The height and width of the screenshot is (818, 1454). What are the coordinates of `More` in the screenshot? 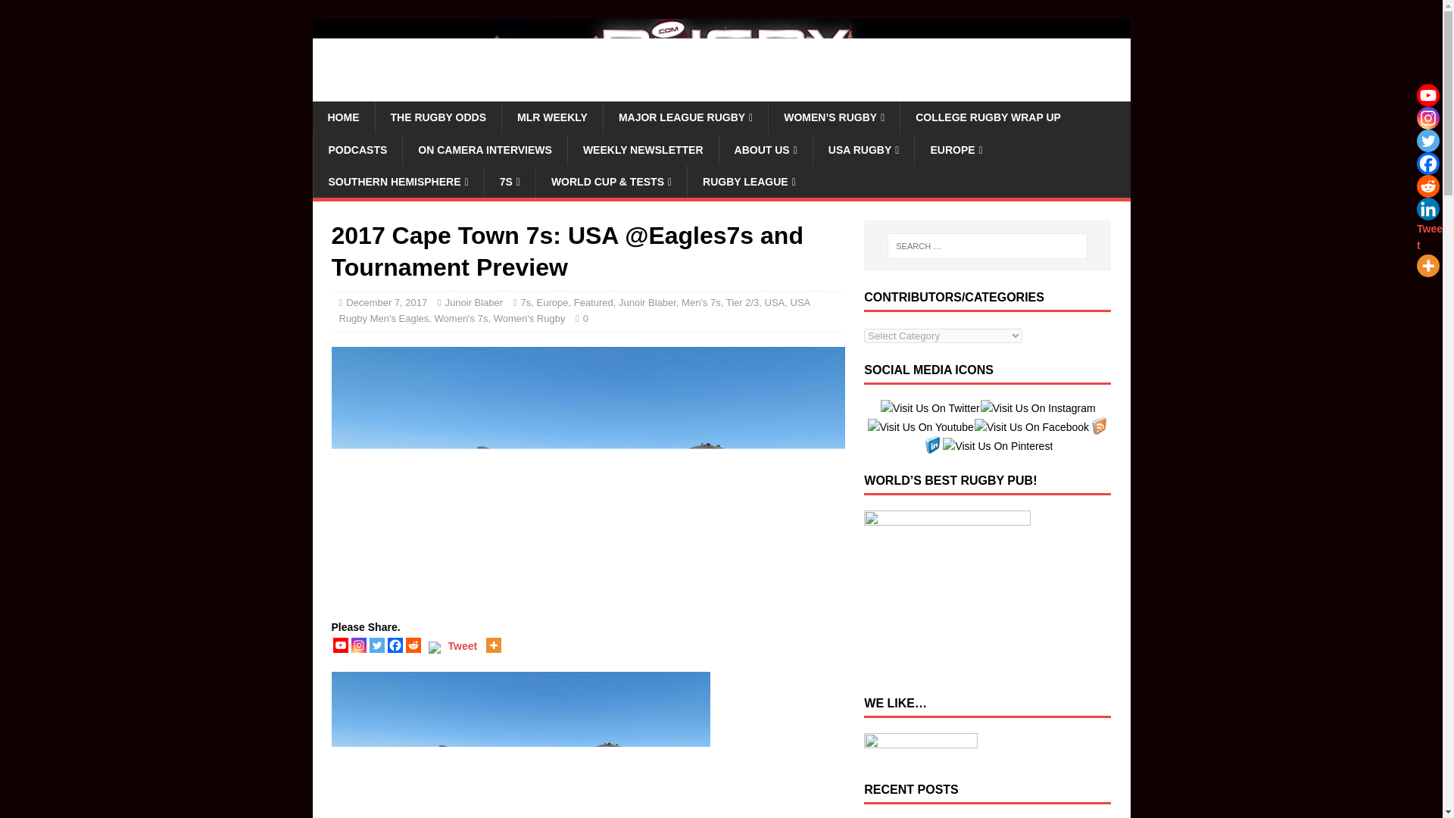 It's located at (1427, 265).